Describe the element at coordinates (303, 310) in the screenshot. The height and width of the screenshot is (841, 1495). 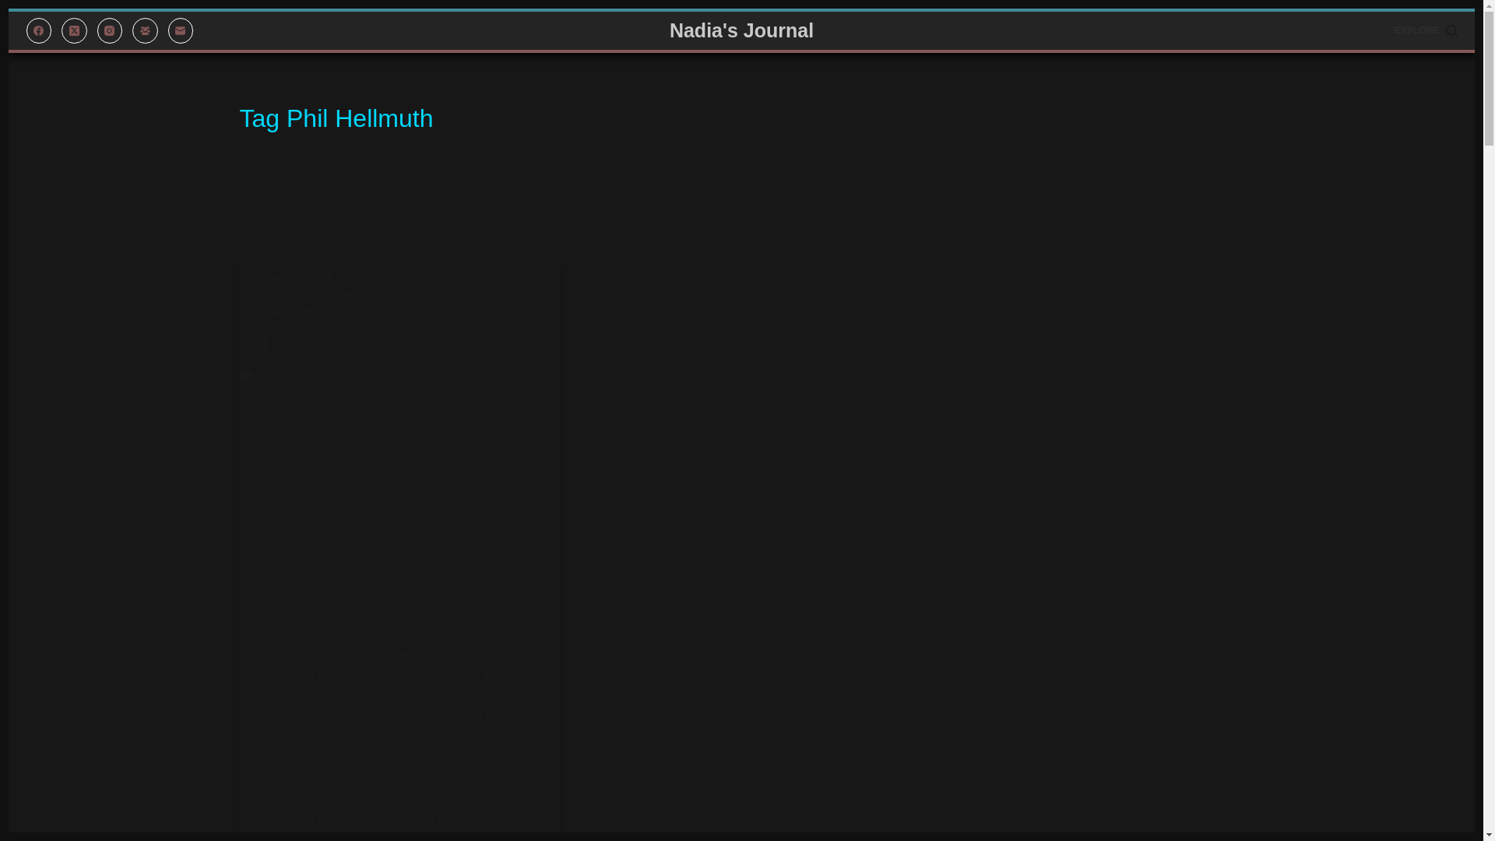
I see `RELATIONSHIPS` at that location.